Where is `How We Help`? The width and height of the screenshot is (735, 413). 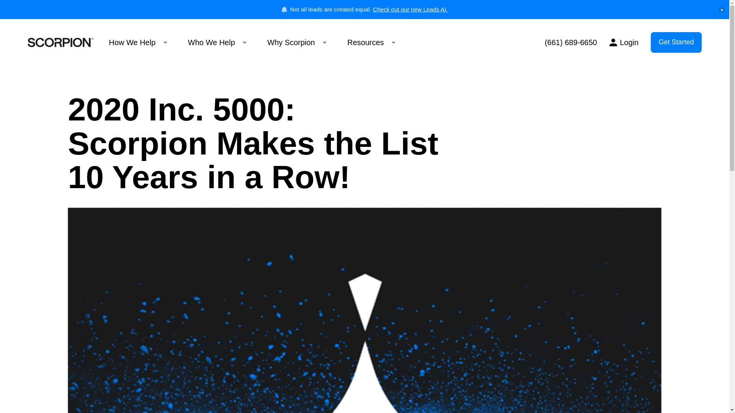
How We Help is located at coordinates (138, 42).